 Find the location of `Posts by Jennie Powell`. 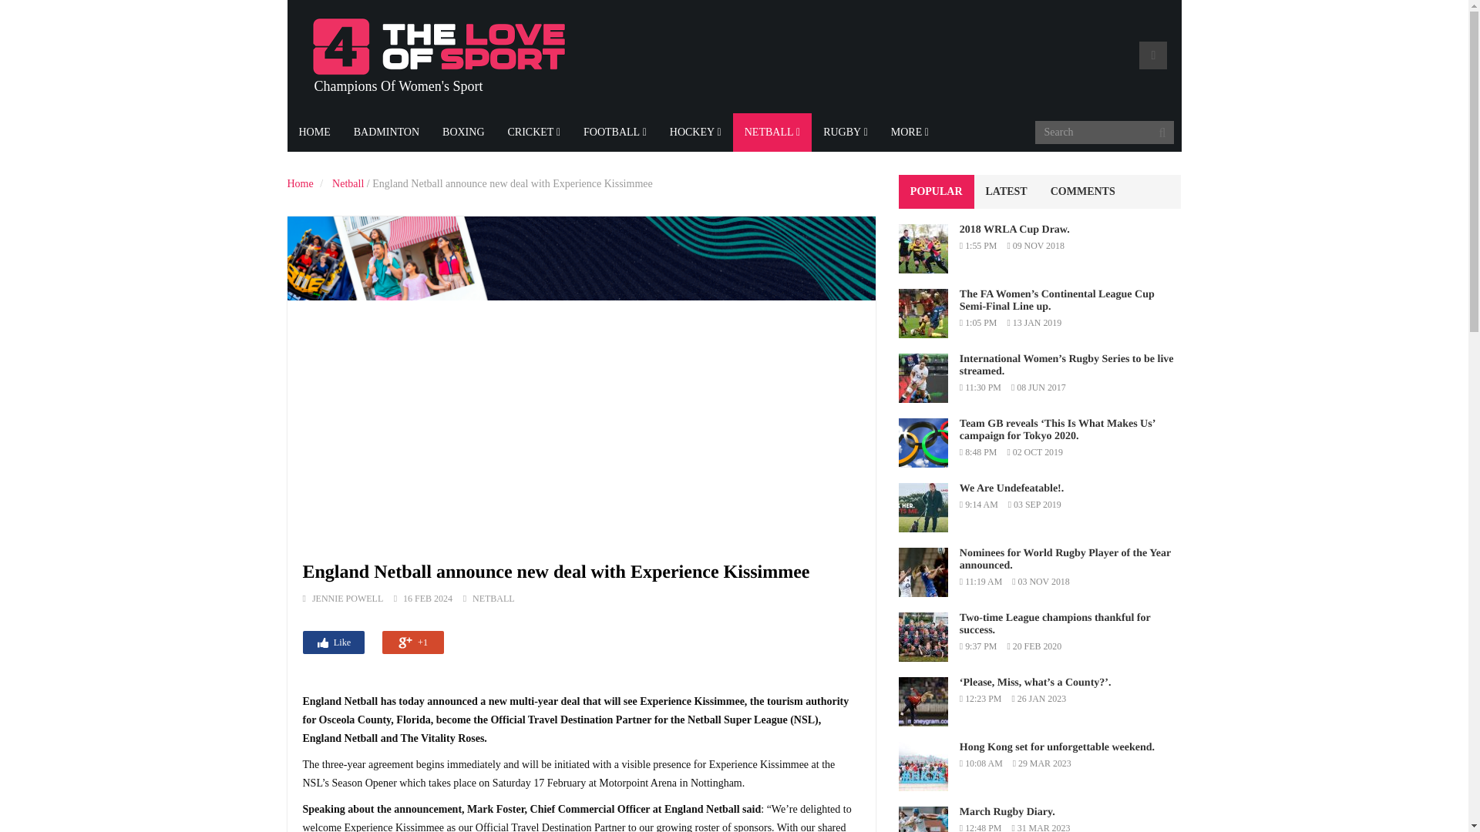

Posts by Jennie Powell is located at coordinates (348, 599).